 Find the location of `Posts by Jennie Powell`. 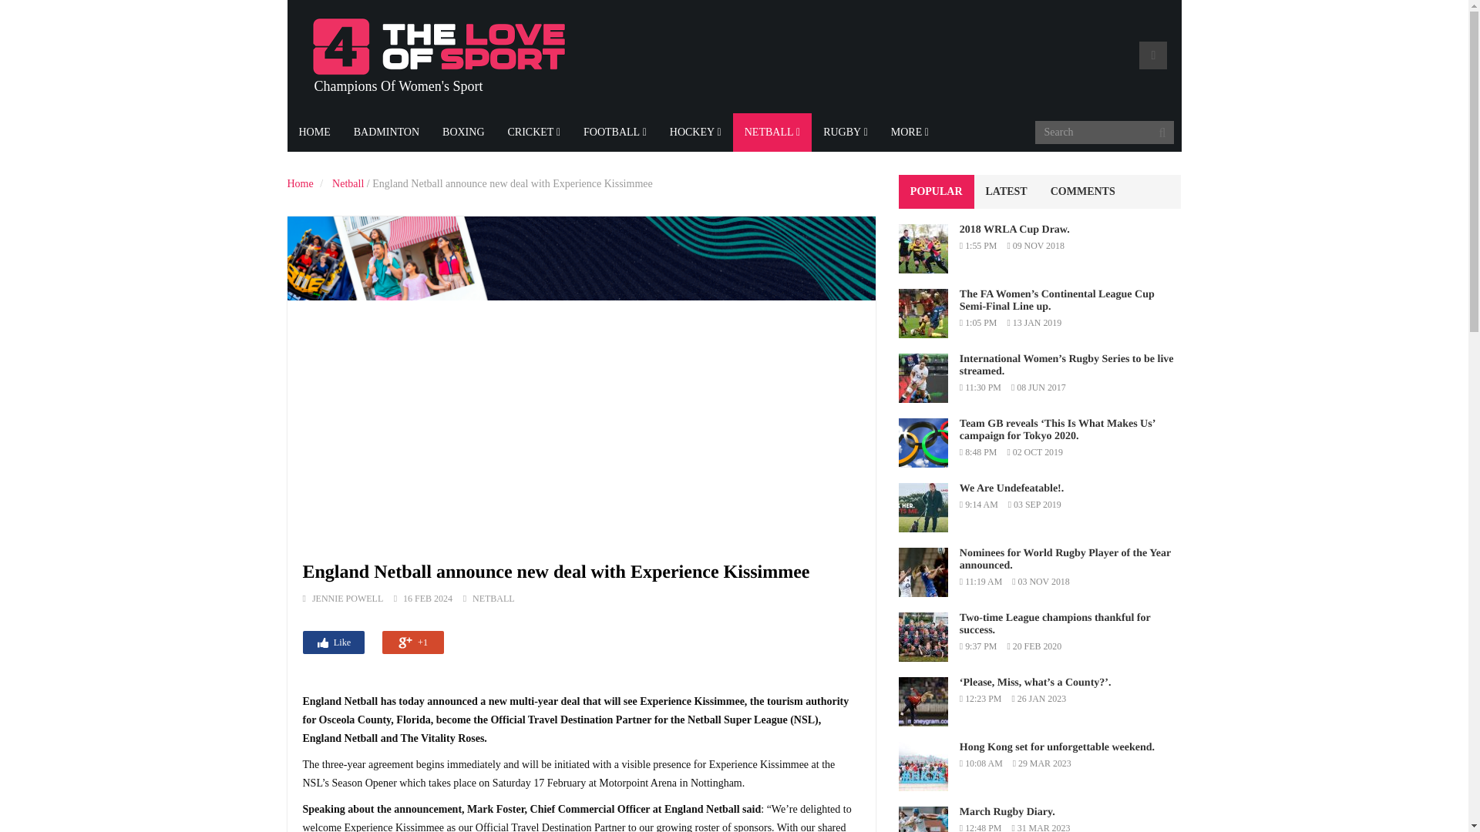

Posts by Jennie Powell is located at coordinates (348, 599).